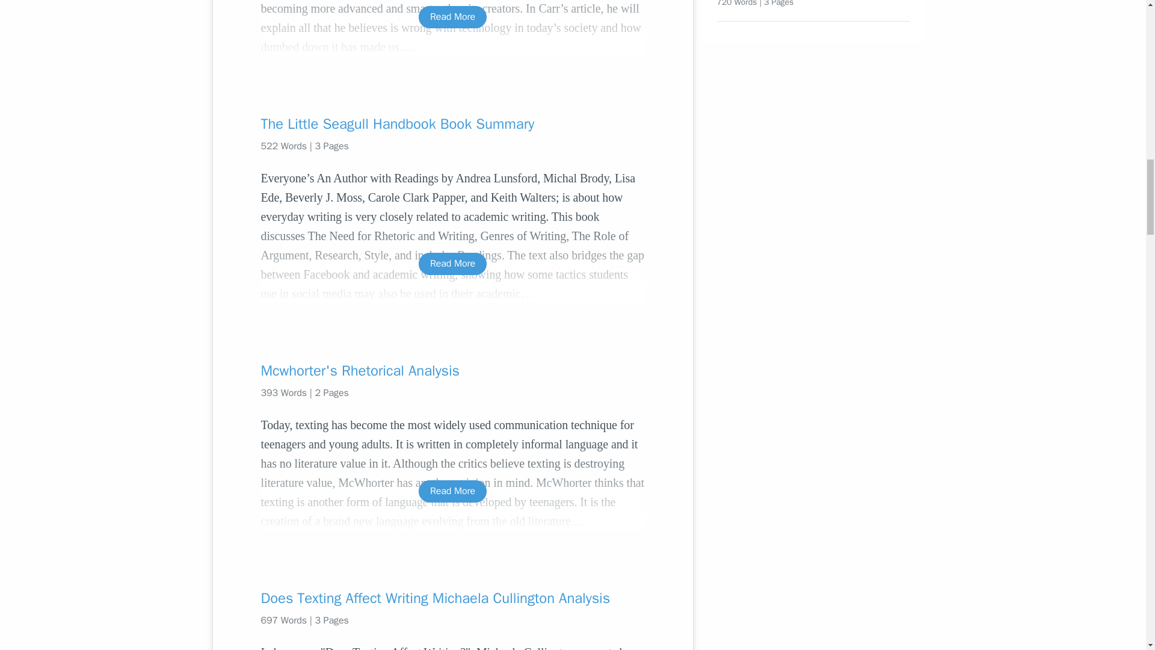  What do you see at coordinates (452, 17) in the screenshot?
I see `Read More` at bounding box center [452, 17].